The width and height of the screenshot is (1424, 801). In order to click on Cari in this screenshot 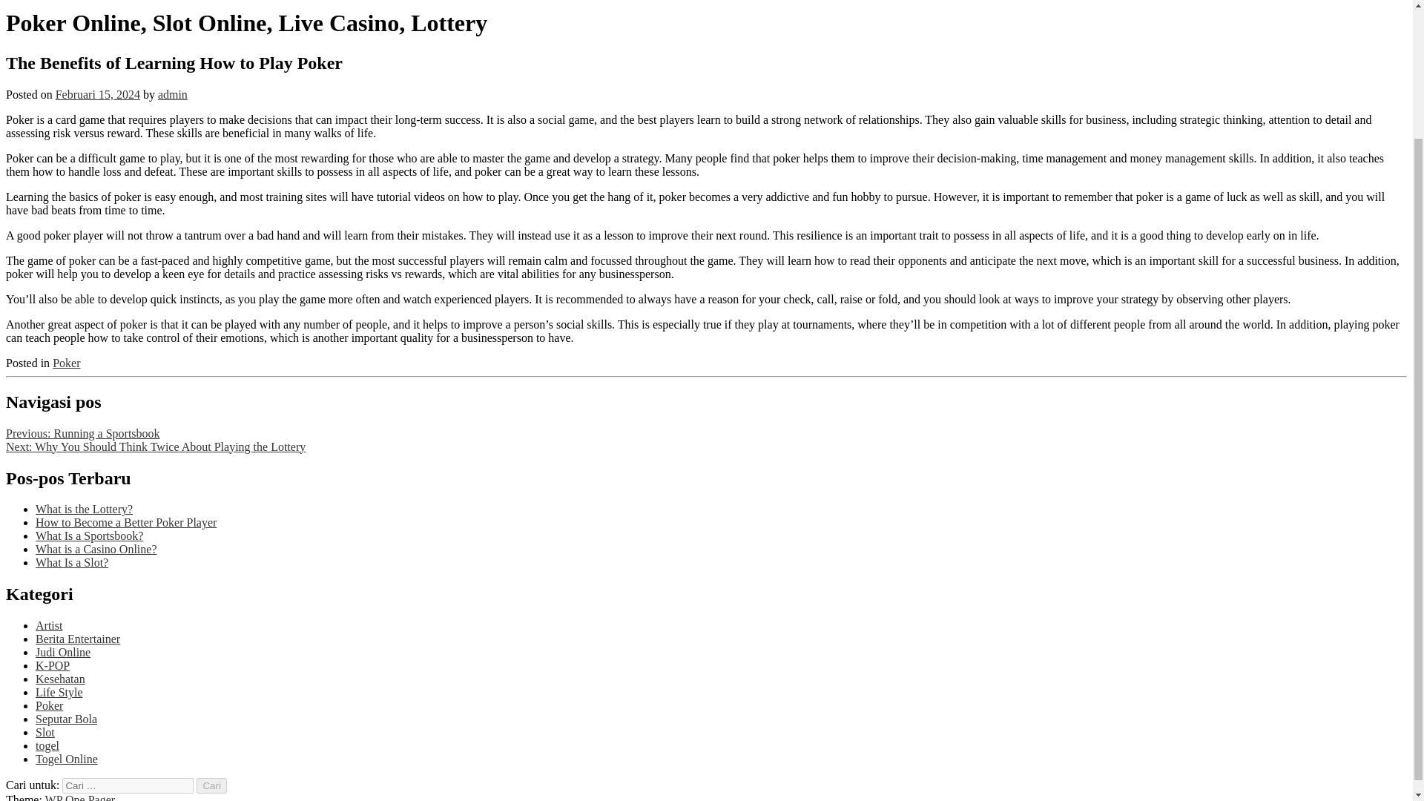, I will do `click(211, 785)`.